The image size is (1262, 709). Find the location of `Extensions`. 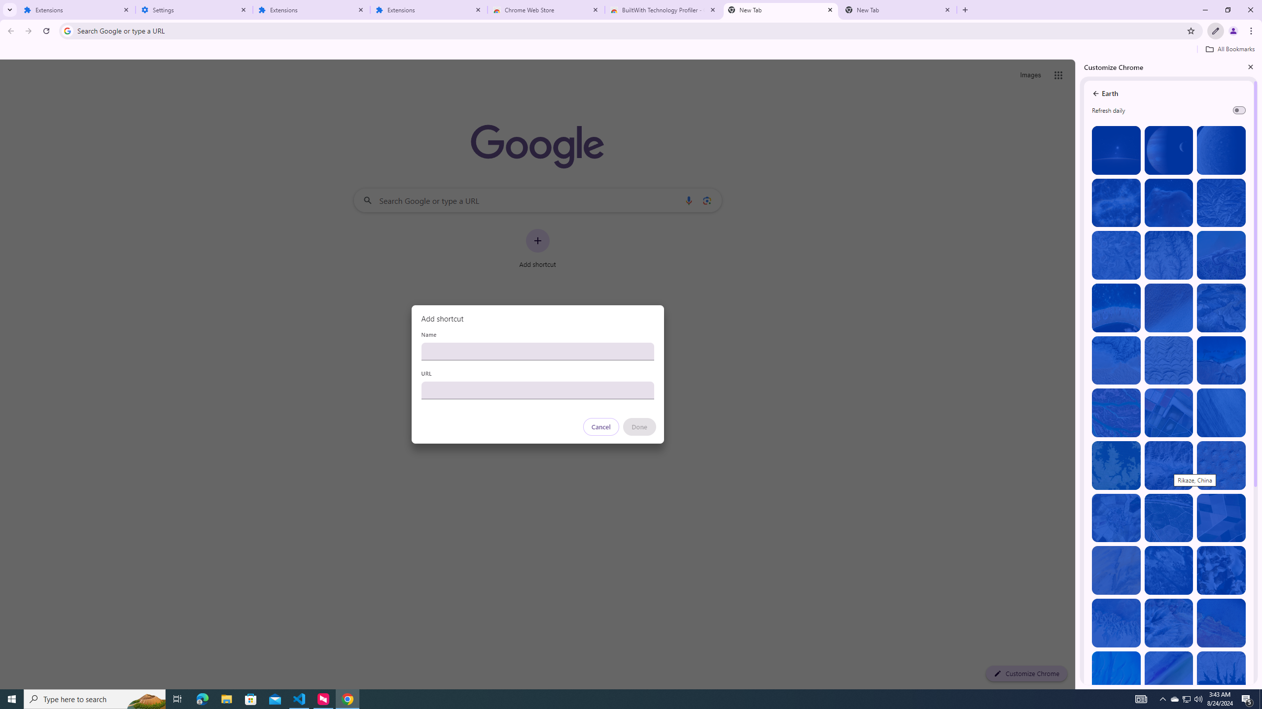

Extensions is located at coordinates (77, 10).